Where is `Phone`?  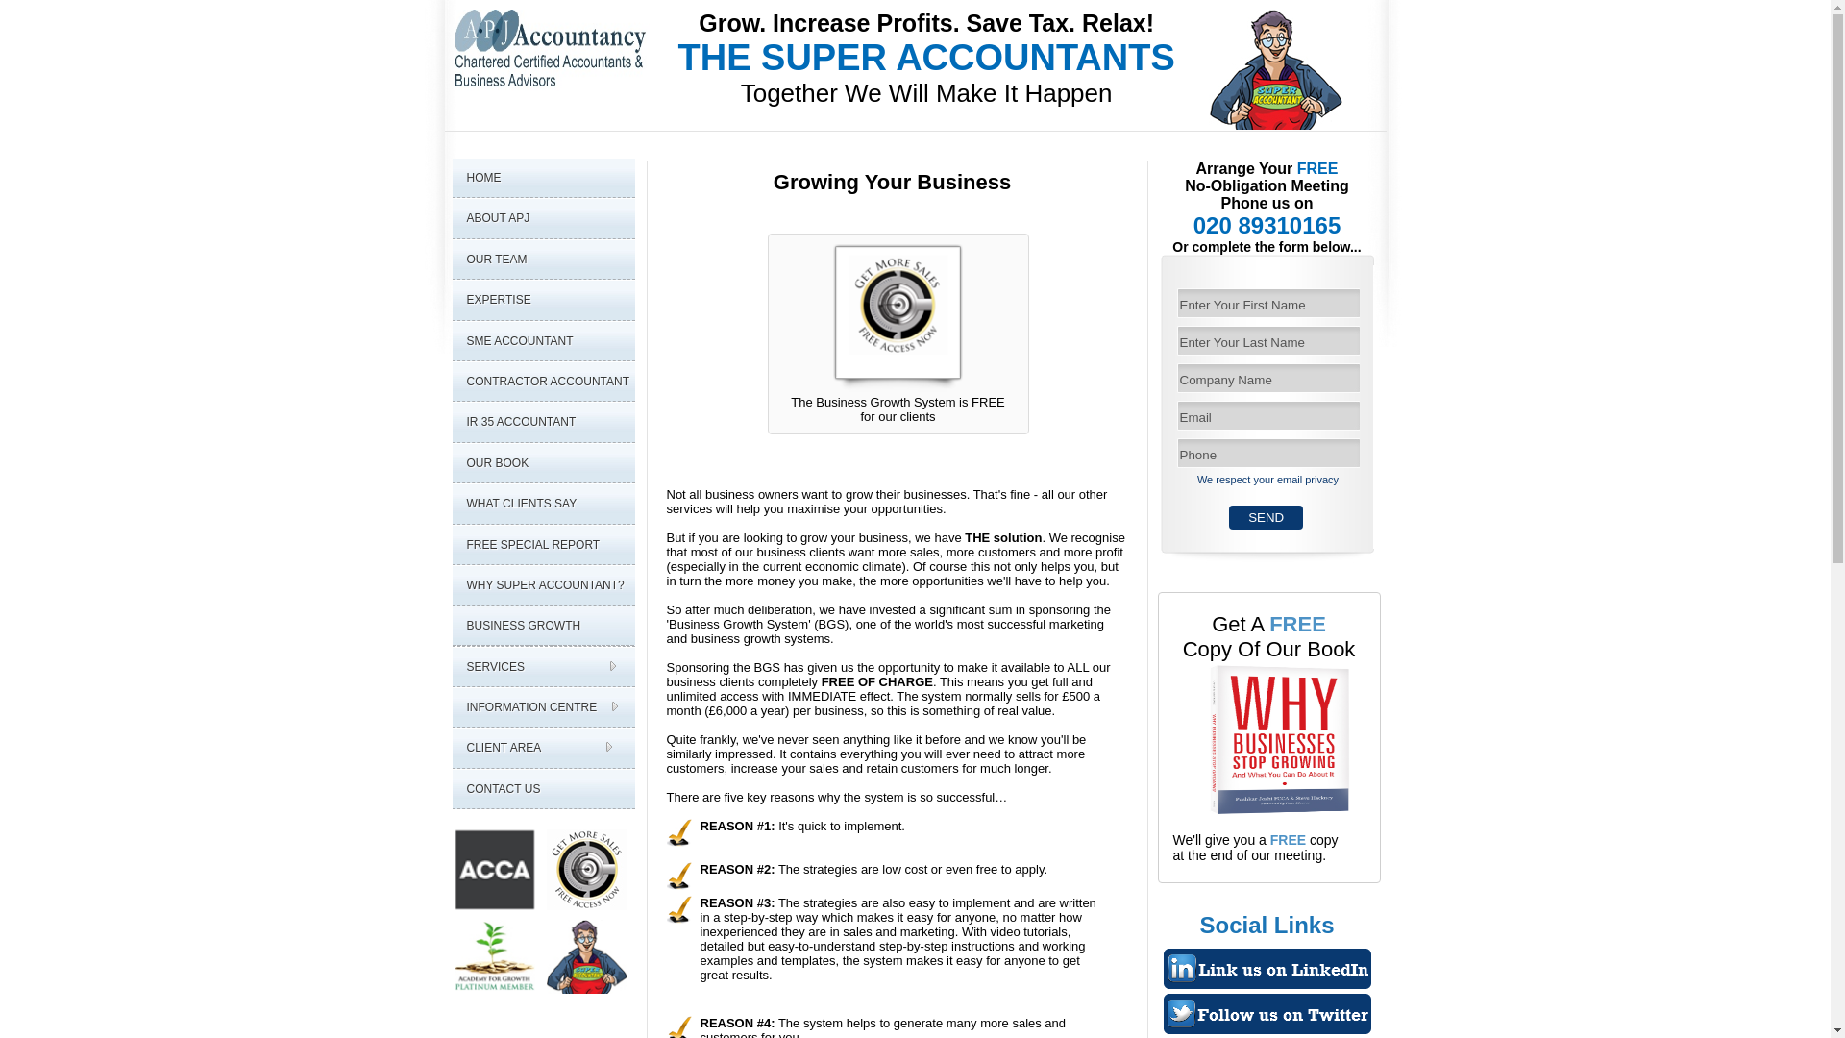
Phone is located at coordinates (1267, 453).